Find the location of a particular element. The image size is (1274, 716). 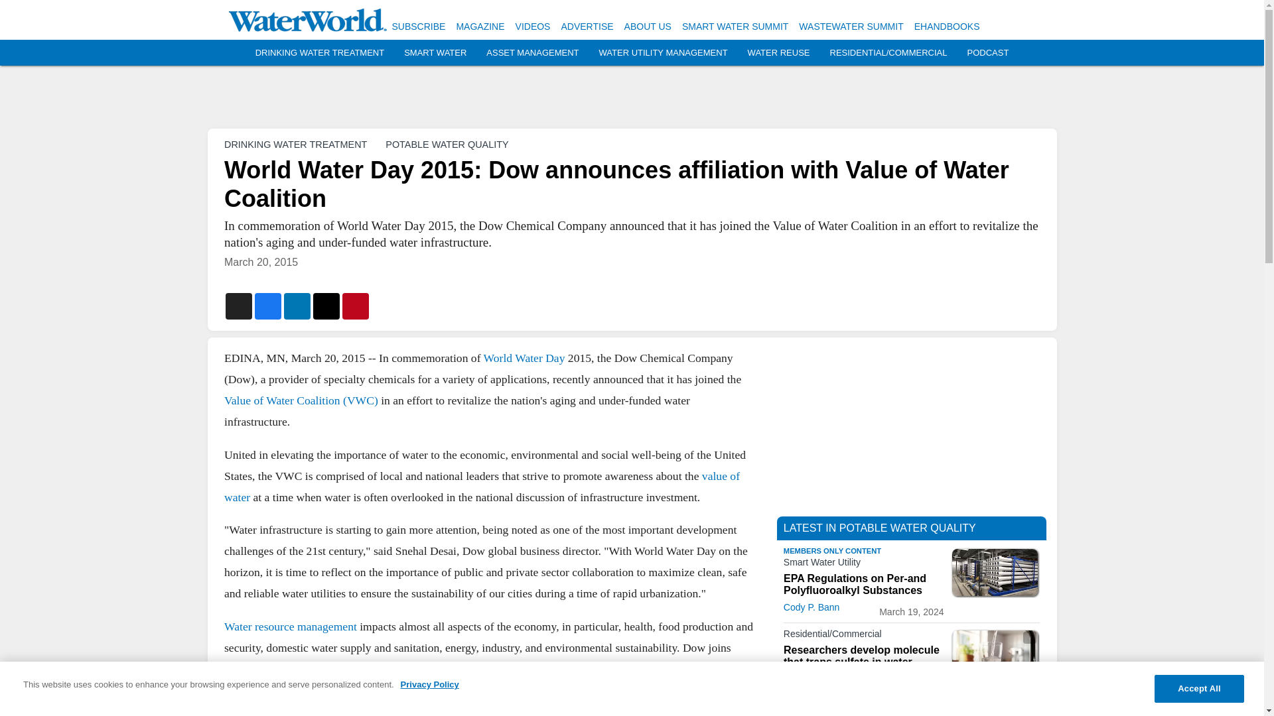

POTABLE WATER QUALITY is located at coordinates (447, 144).